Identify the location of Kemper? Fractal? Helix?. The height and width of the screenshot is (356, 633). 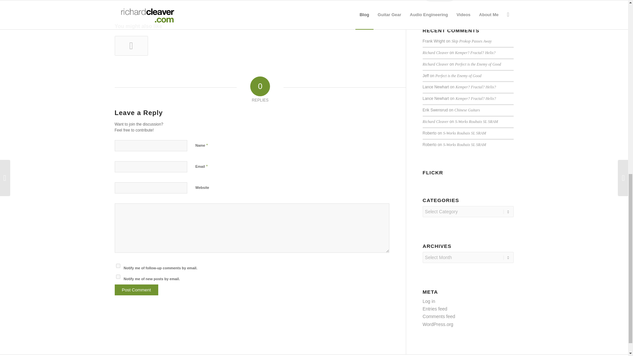
(475, 53).